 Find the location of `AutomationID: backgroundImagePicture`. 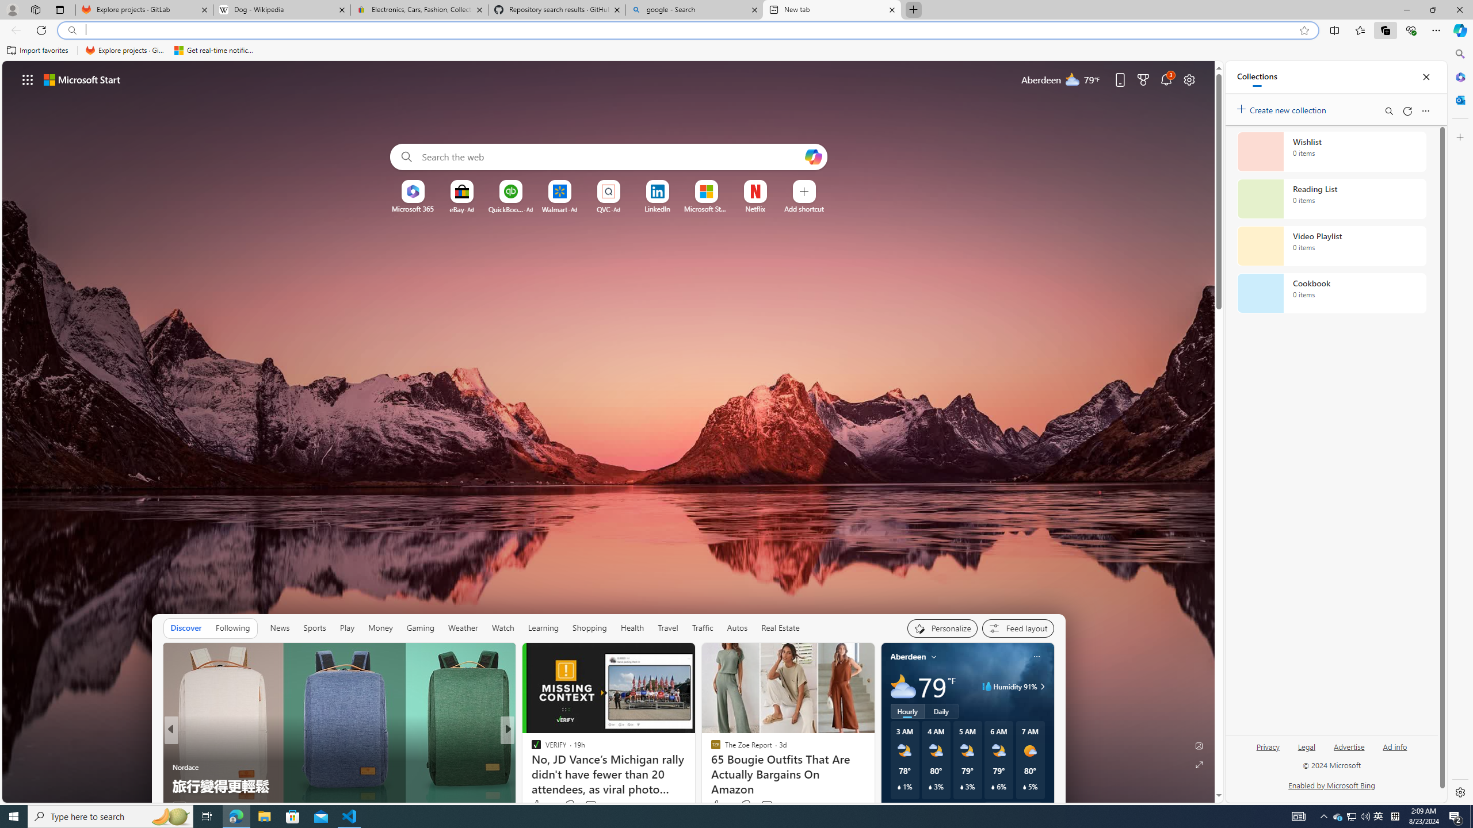

AutomationID: backgroundImagePicture is located at coordinates (609, 431).